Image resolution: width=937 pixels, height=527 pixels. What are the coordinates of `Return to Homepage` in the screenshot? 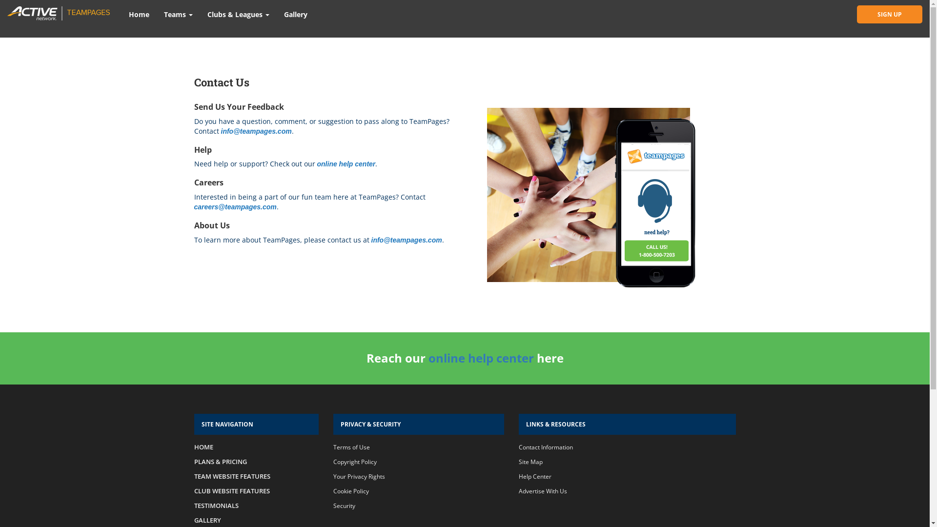 It's located at (72, 25).